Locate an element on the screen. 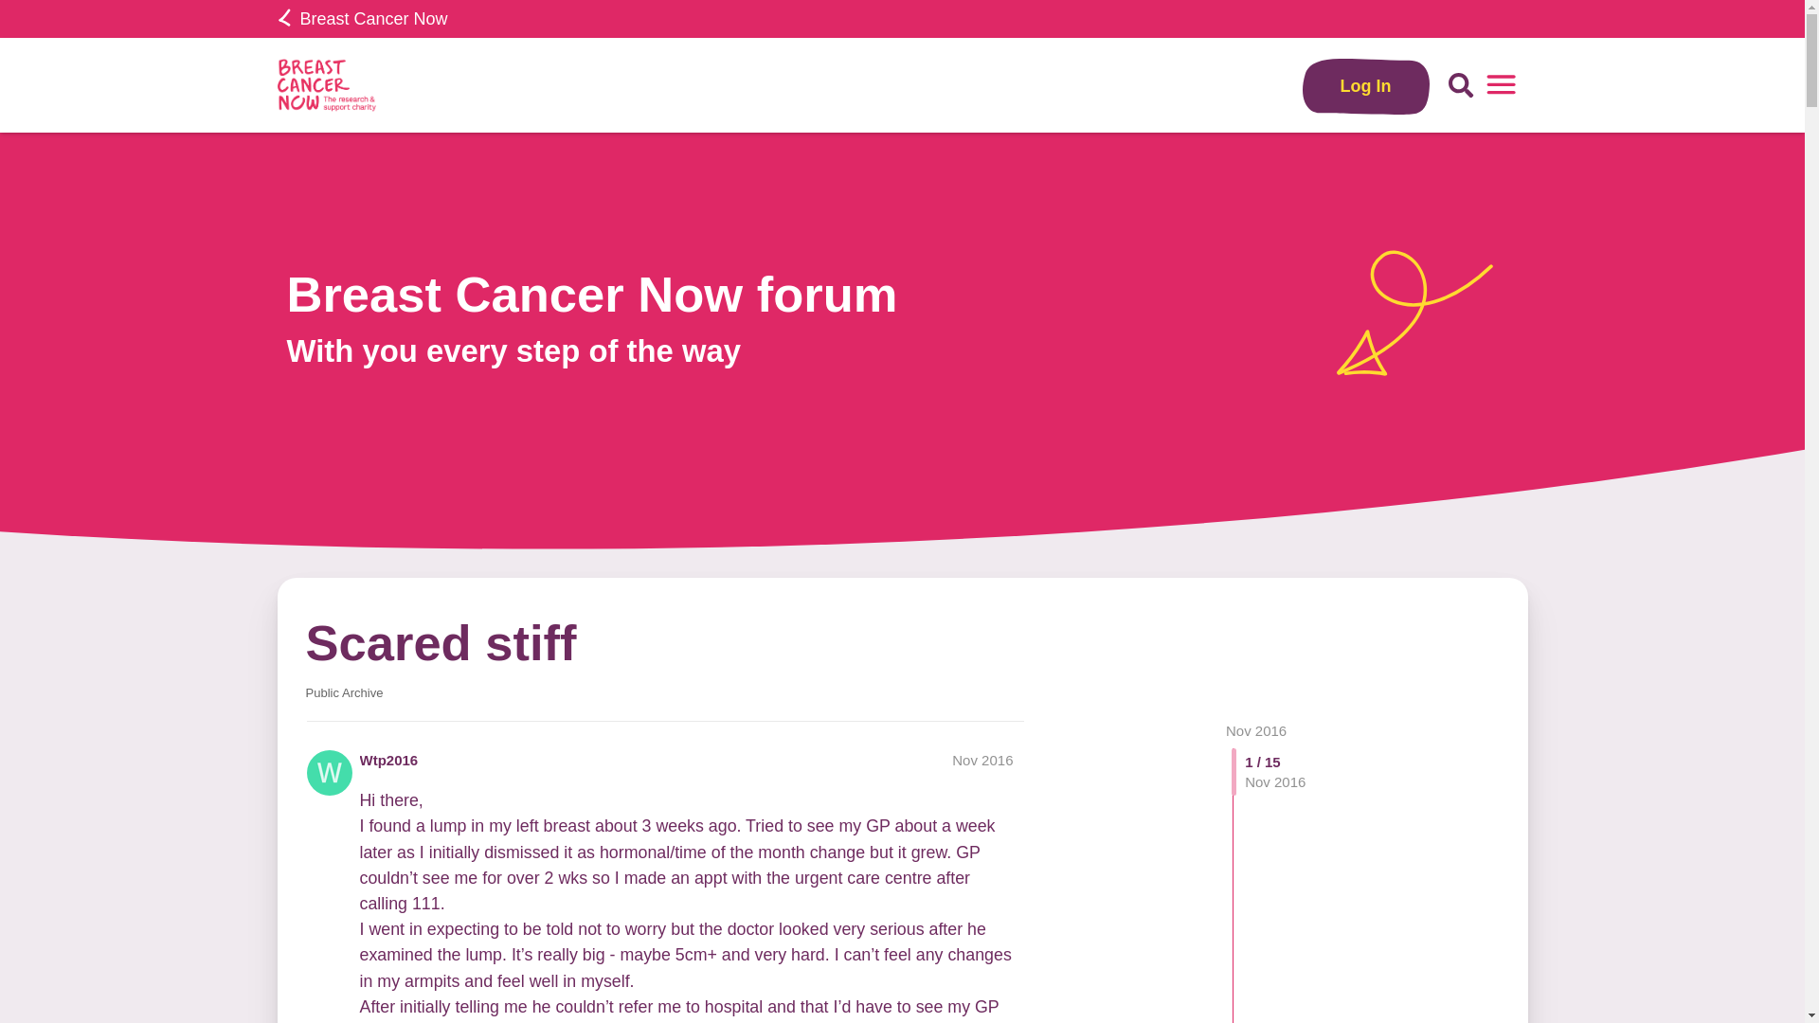 The width and height of the screenshot is (1819, 1023). menu is located at coordinates (1501, 85).